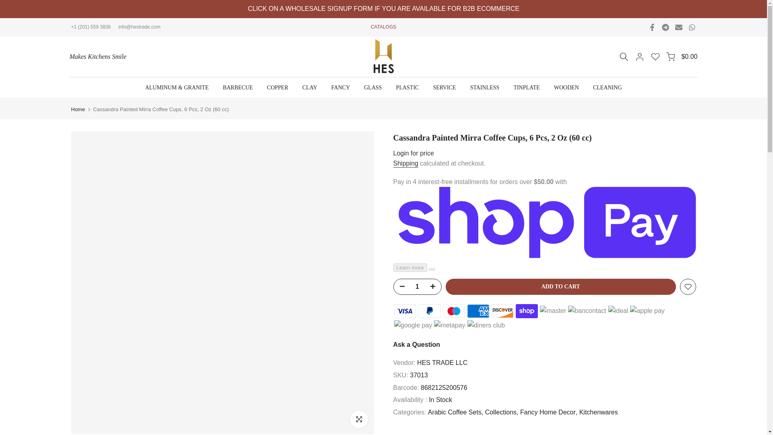  What do you see at coordinates (6, 4) in the screenshot?
I see `Skip to content` at bounding box center [6, 4].